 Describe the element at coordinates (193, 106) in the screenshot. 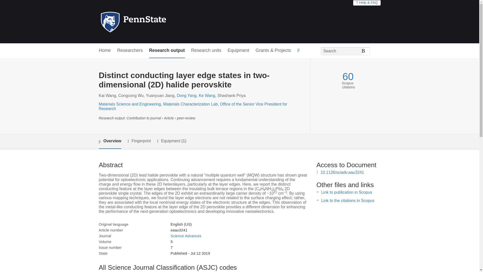

I see `Office of the Senior Vice President for Research` at that location.